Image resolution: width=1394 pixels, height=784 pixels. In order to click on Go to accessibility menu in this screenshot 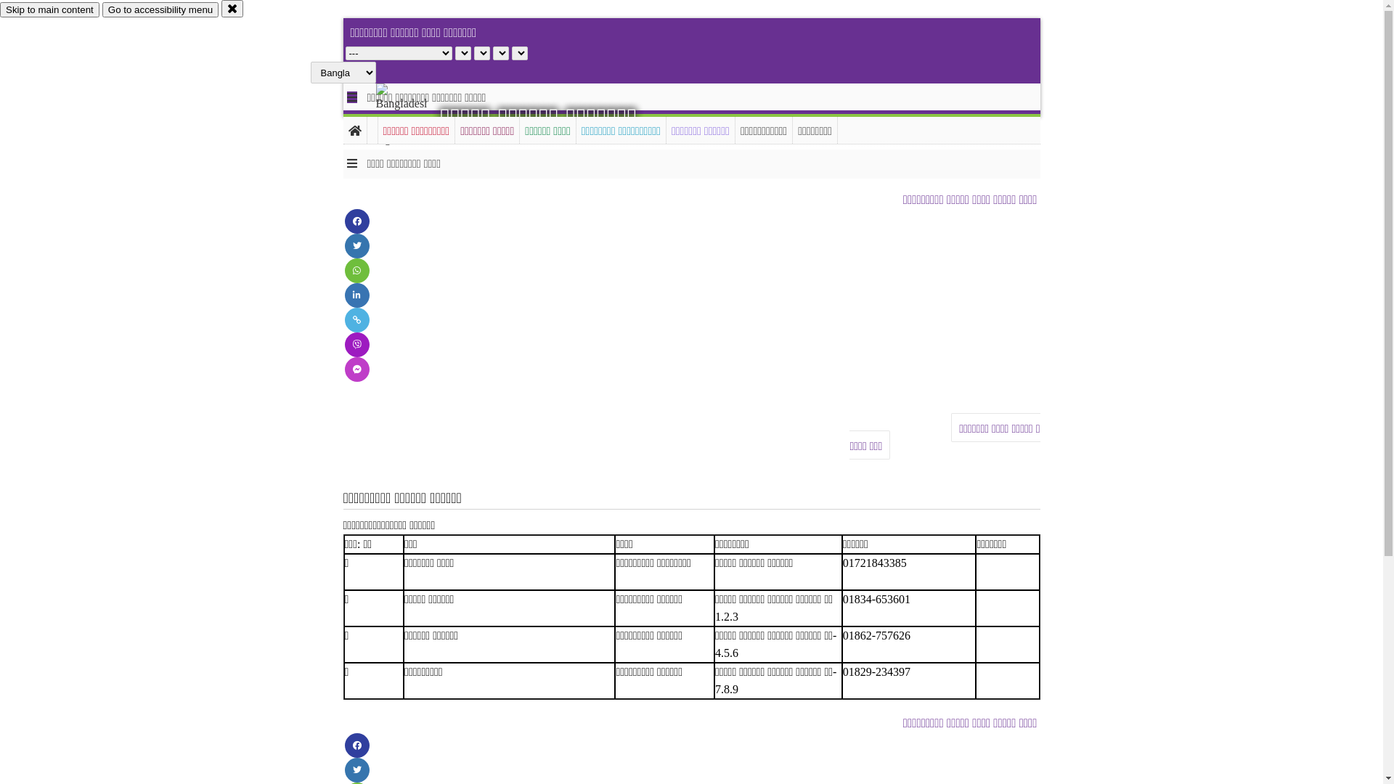, I will do `click(160, 10)`.